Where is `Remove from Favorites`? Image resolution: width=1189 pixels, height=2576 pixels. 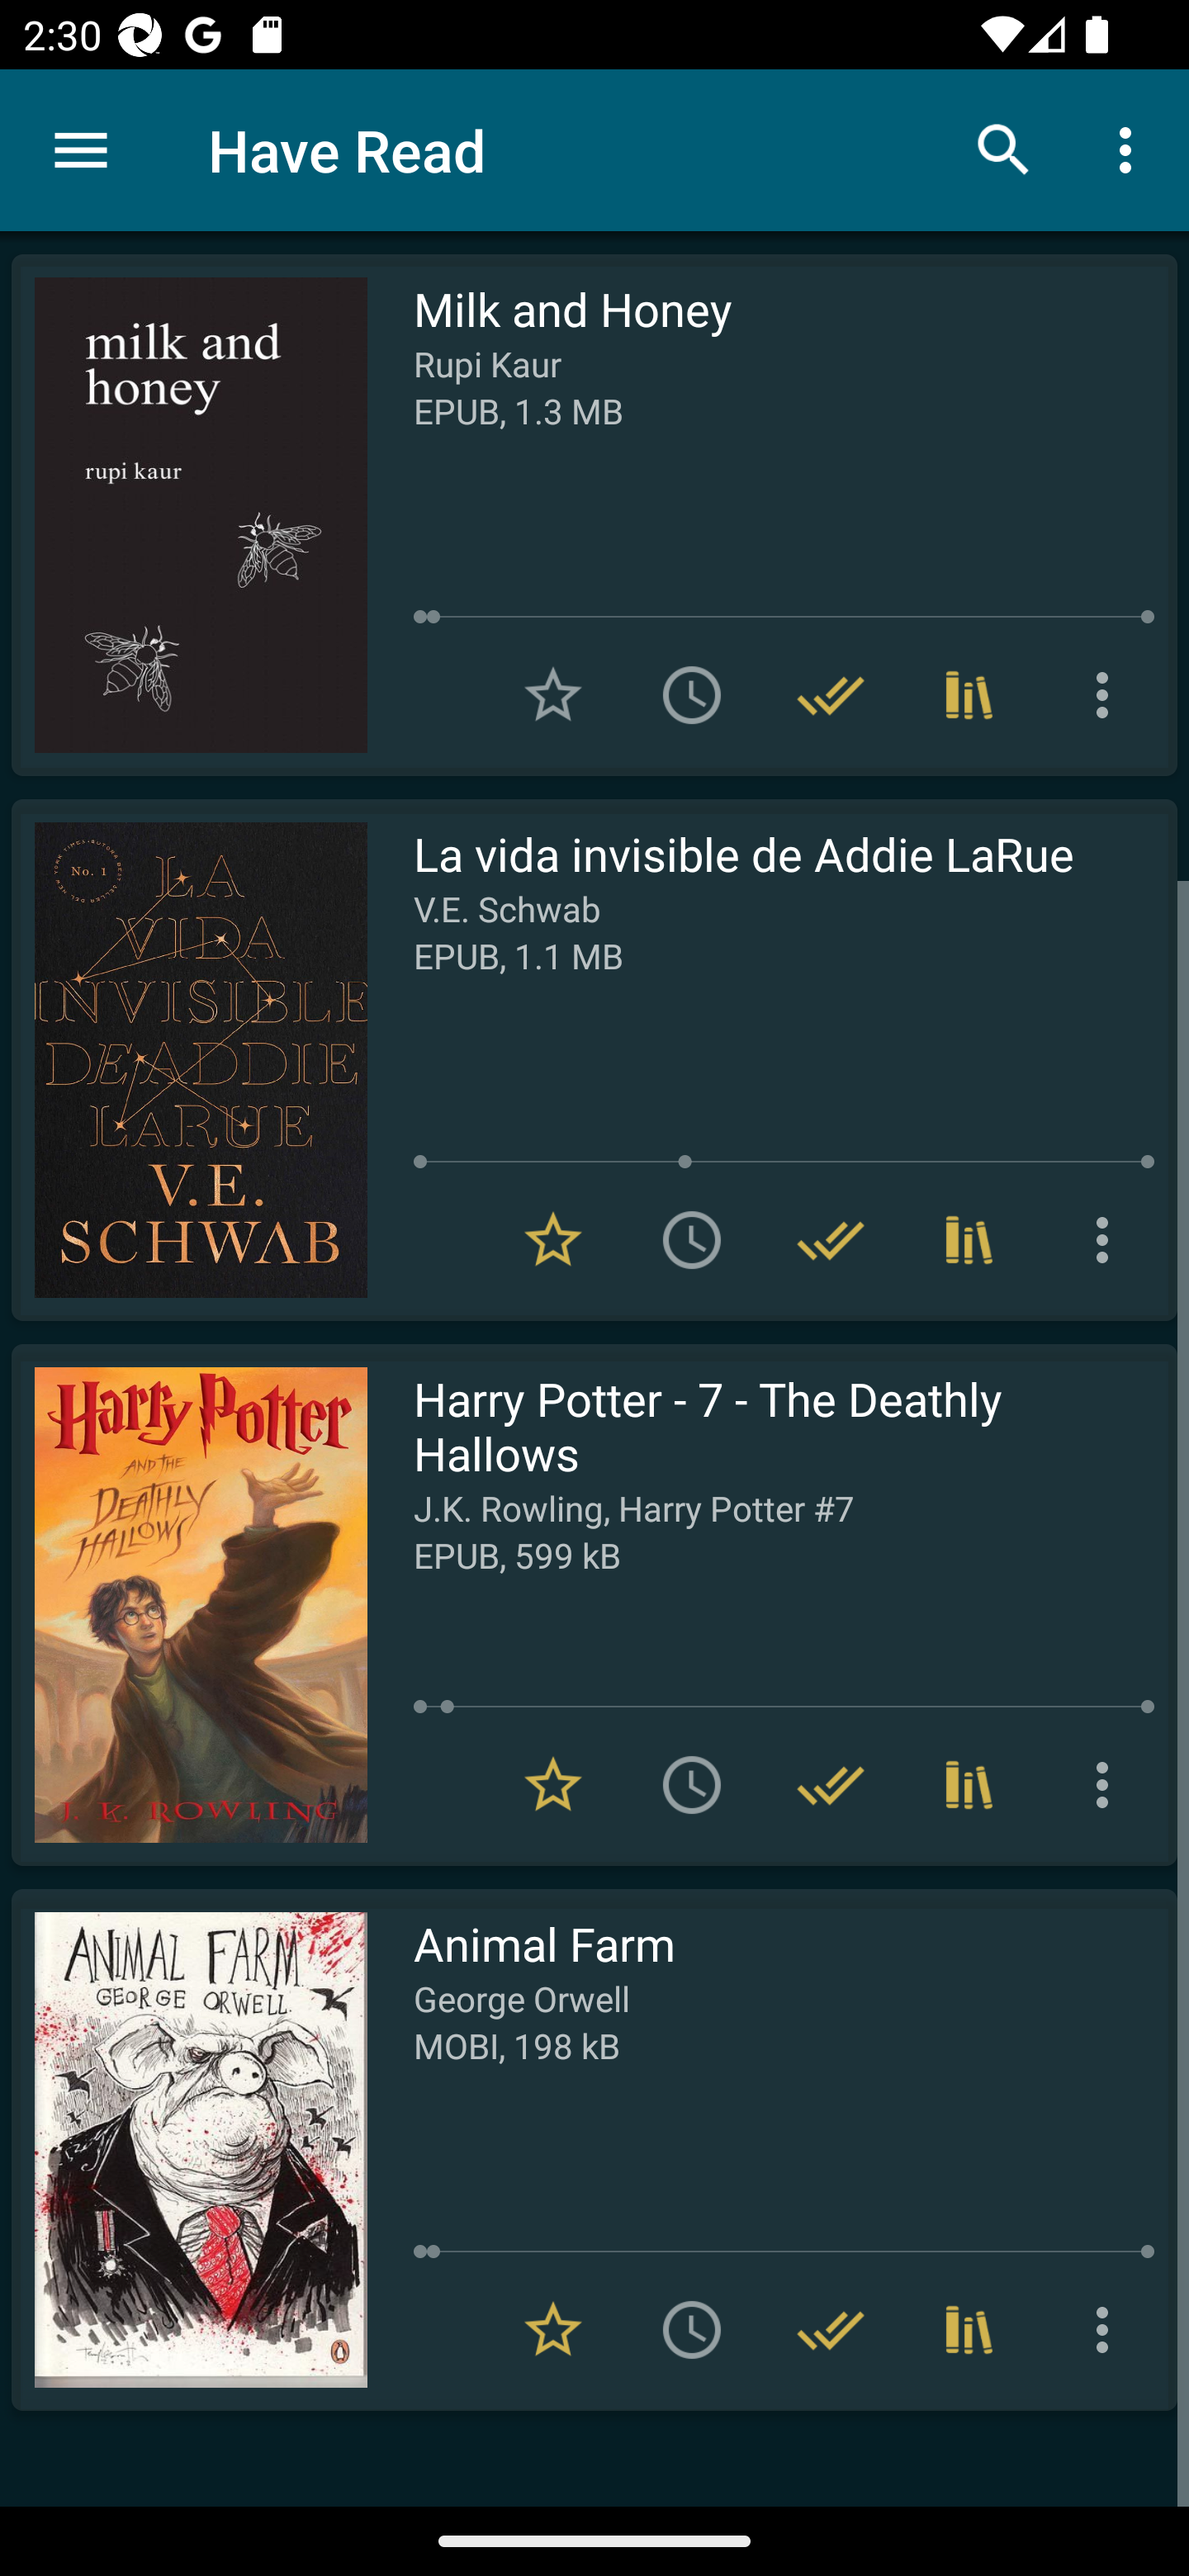 Remove from Favorites is located at coordinates (553, 1238).